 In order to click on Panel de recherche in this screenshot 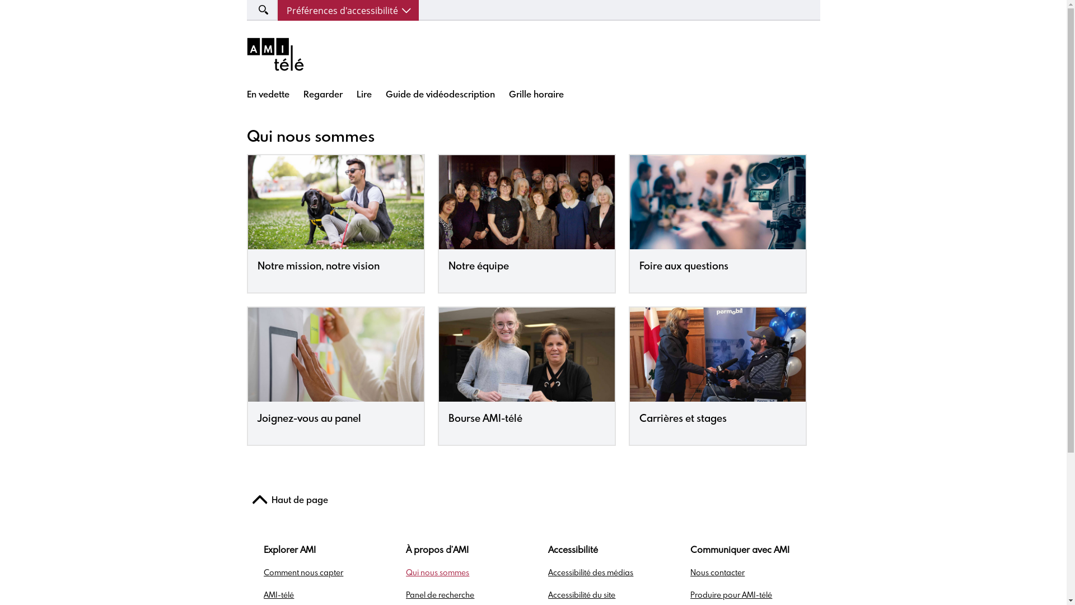, I will do `click(440, 595)`.